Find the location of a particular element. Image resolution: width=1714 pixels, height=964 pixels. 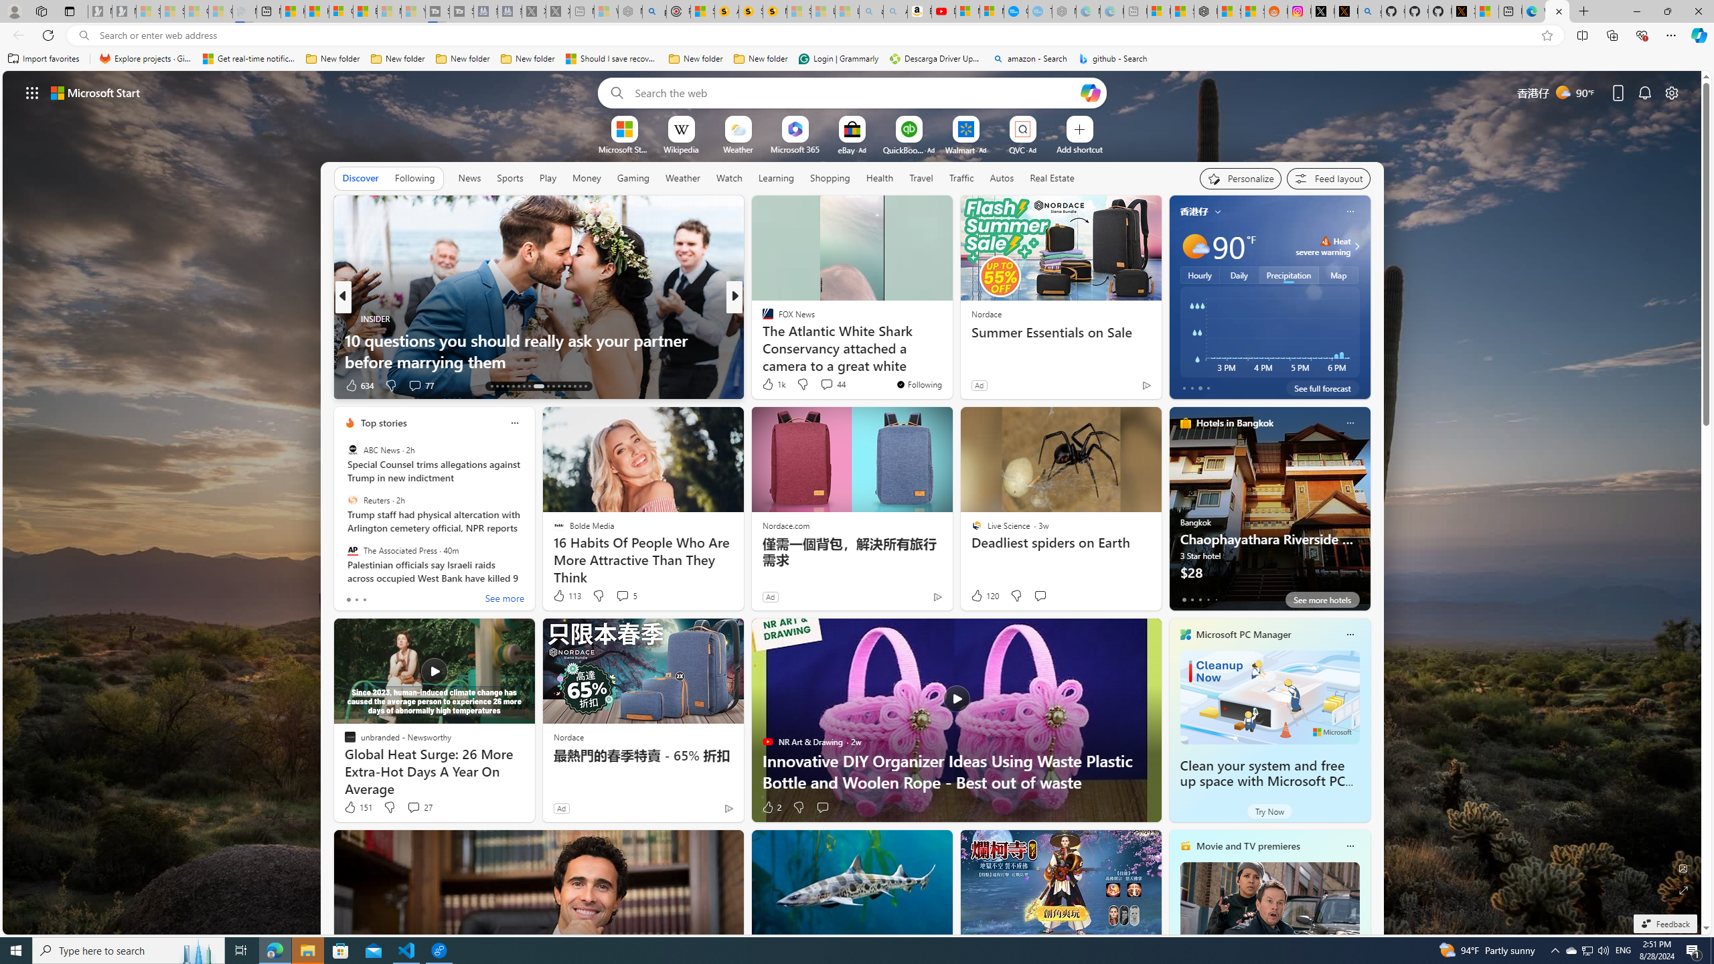

Wildlife - MSN - Sleeping is located at coordinates (605, 11).